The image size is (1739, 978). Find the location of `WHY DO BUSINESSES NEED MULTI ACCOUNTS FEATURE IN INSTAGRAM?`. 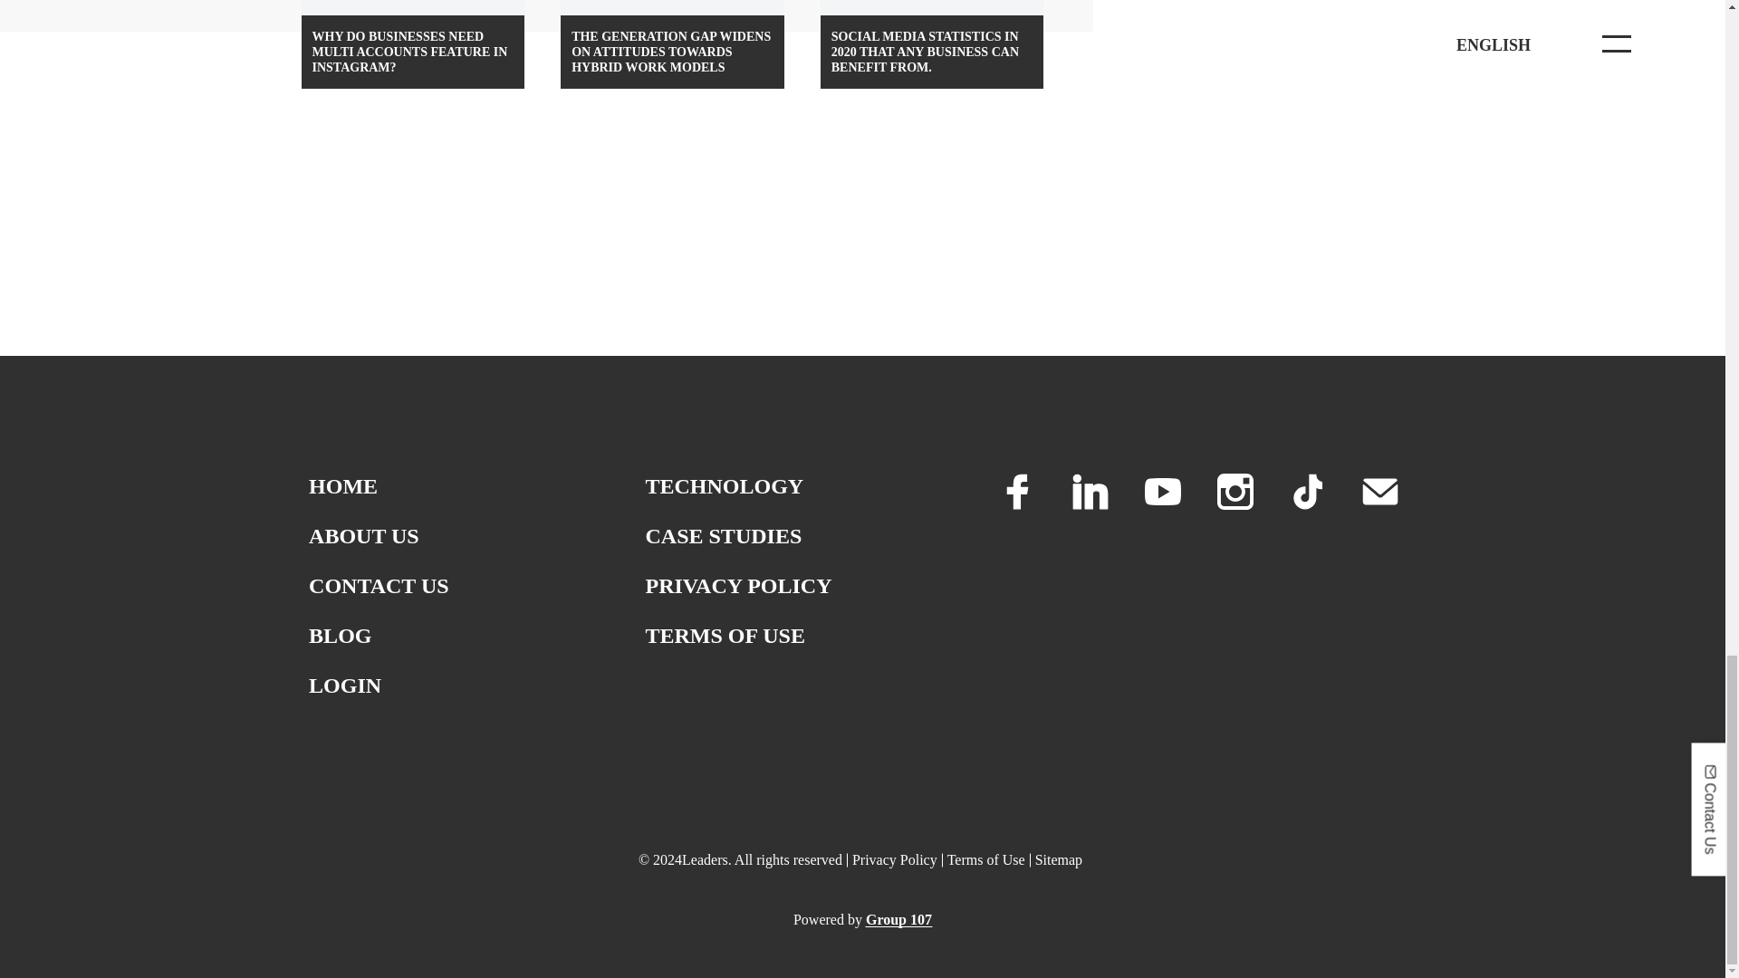

WHY DO BUSINESSES NEED MULTI ACCOUNTS FEATURE IN INSTAGRAM? is located at coordinates (413, 44).